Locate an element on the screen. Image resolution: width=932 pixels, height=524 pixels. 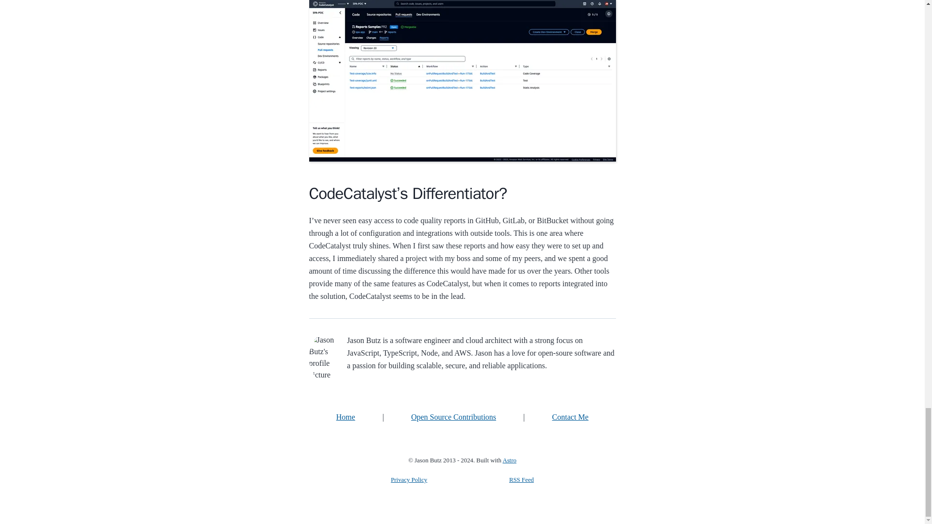
Contact Me is located at coordinates (570, 417).